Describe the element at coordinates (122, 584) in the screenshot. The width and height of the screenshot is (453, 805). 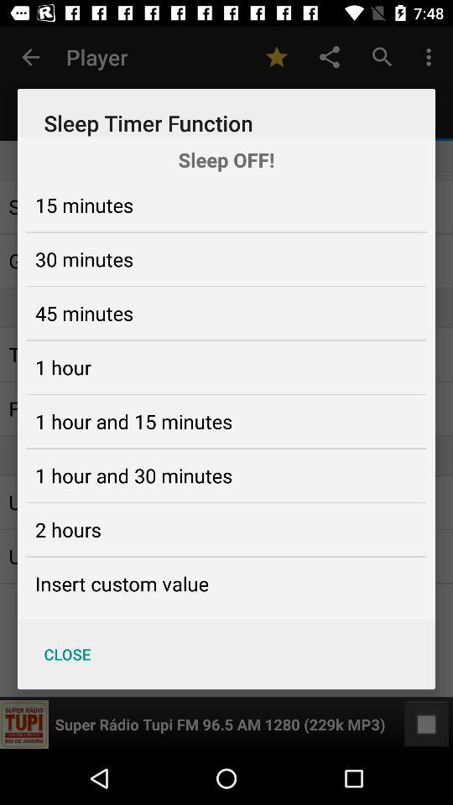
I see `turn on icon above close icon` at that location.